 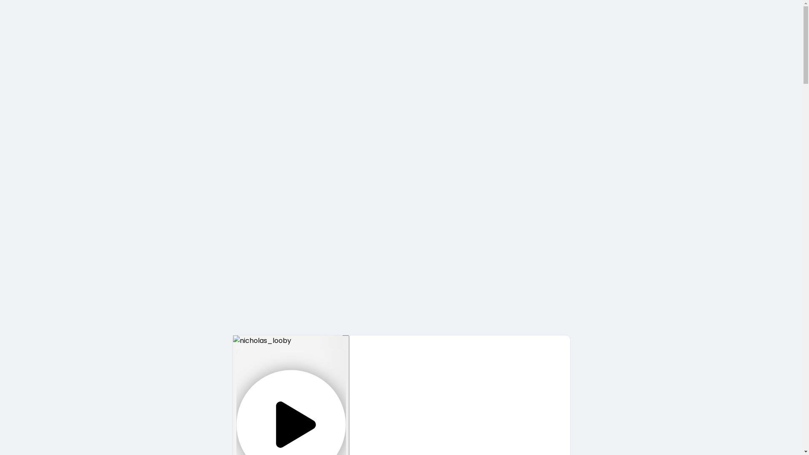 What do you see at coordinates (301, 26) in the screenshot?
I see `View Details` at bounding box center [301, 26].